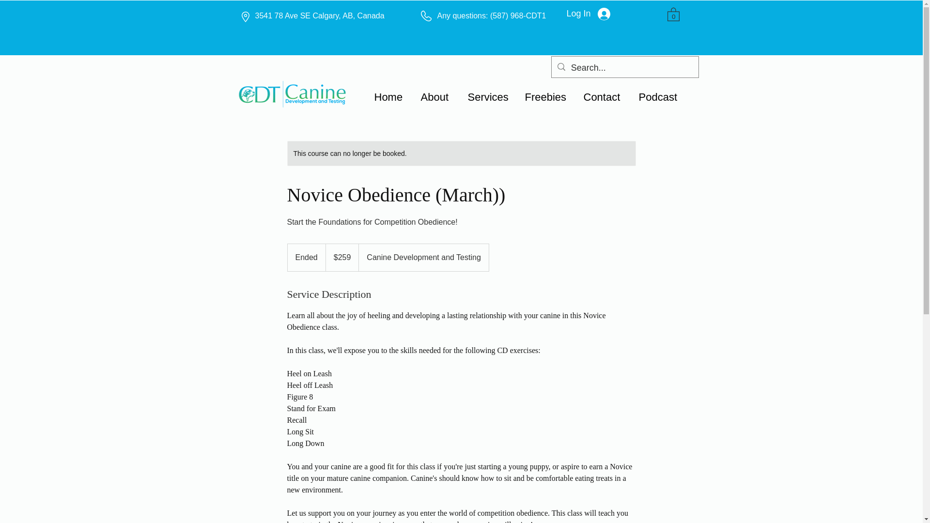  Describe the element at coordinates (439, 97) in the screenshot. I see `About` at that location.